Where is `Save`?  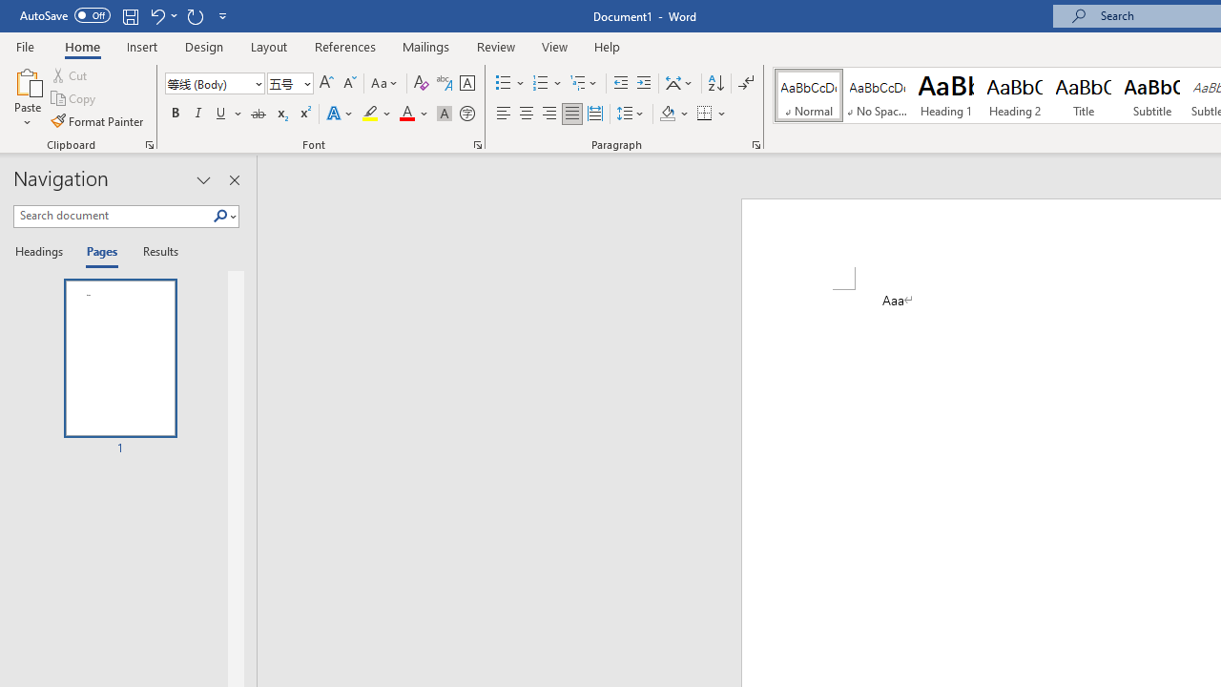
Save is located at coordinates (130, 15).